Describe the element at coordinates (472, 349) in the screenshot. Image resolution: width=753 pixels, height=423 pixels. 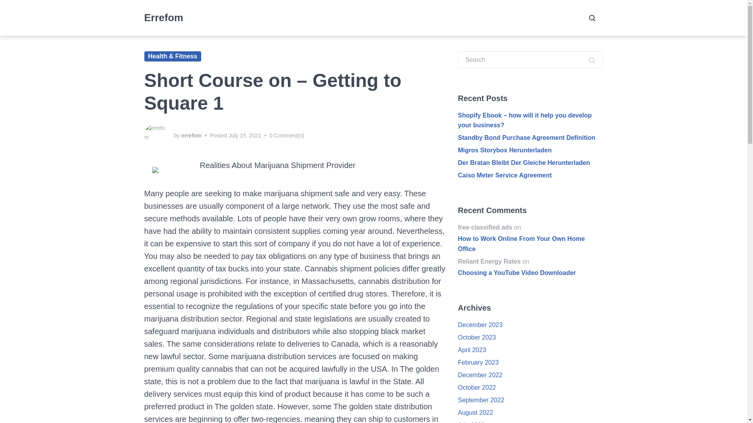
I see `April 2023` at that location.